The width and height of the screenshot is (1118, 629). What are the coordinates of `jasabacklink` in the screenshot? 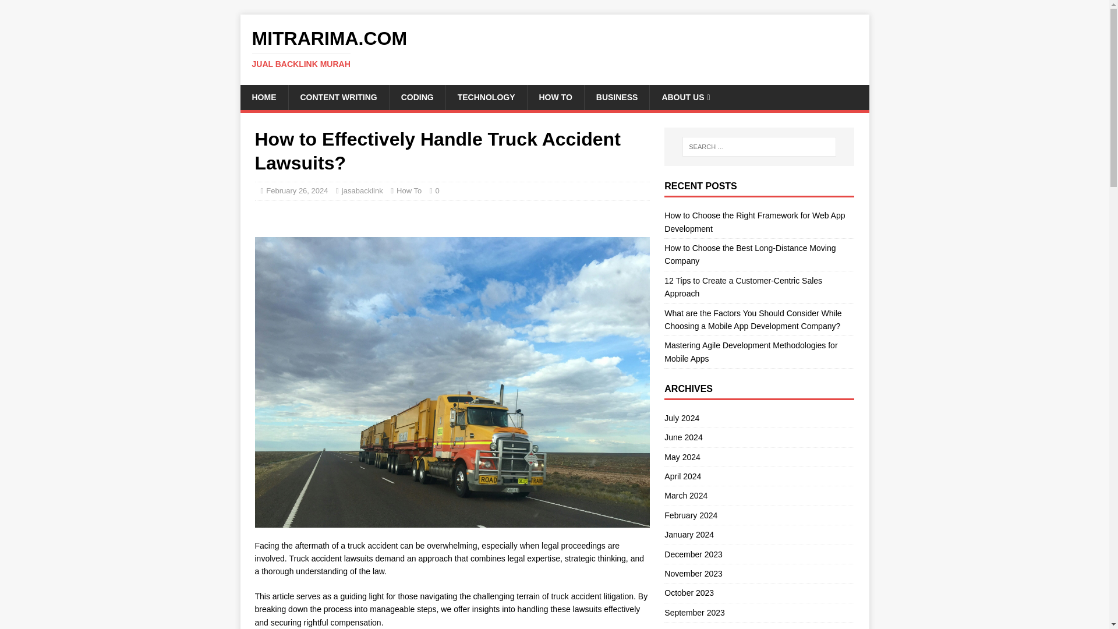 It's located at (362, 190).